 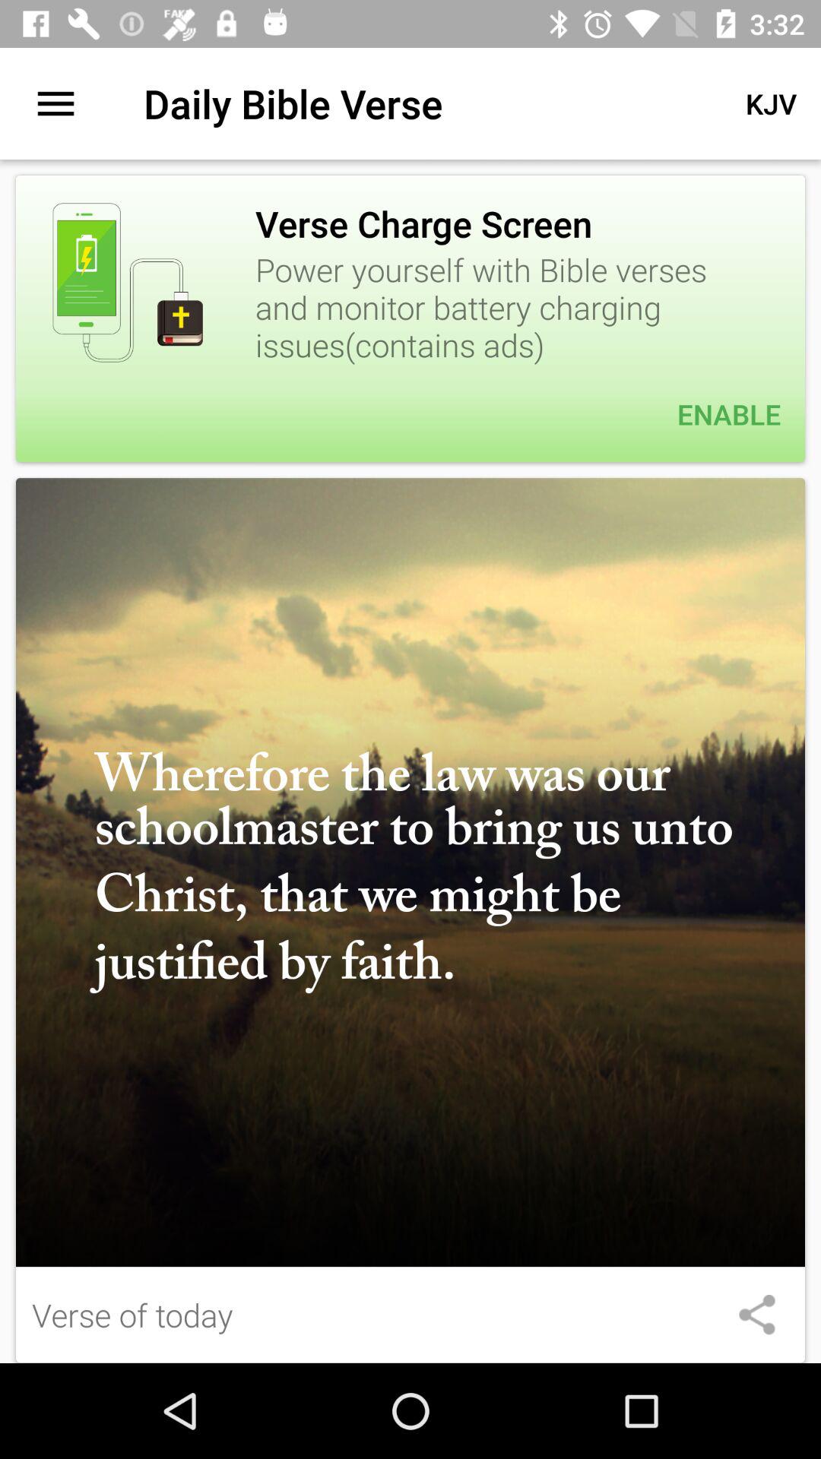 I want to click on tap item at the bottom right corner, so click(x=756, y=1315).